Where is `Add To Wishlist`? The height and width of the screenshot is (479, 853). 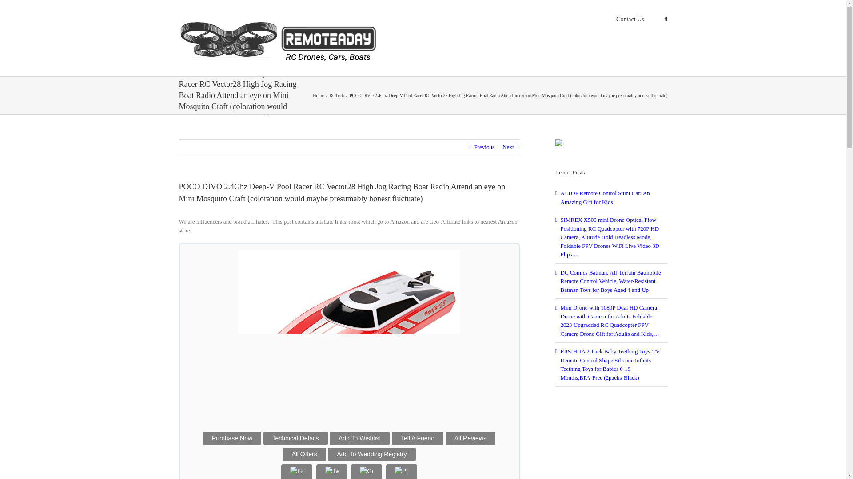 Add To Wishlist is located at coordinates (359, 438).